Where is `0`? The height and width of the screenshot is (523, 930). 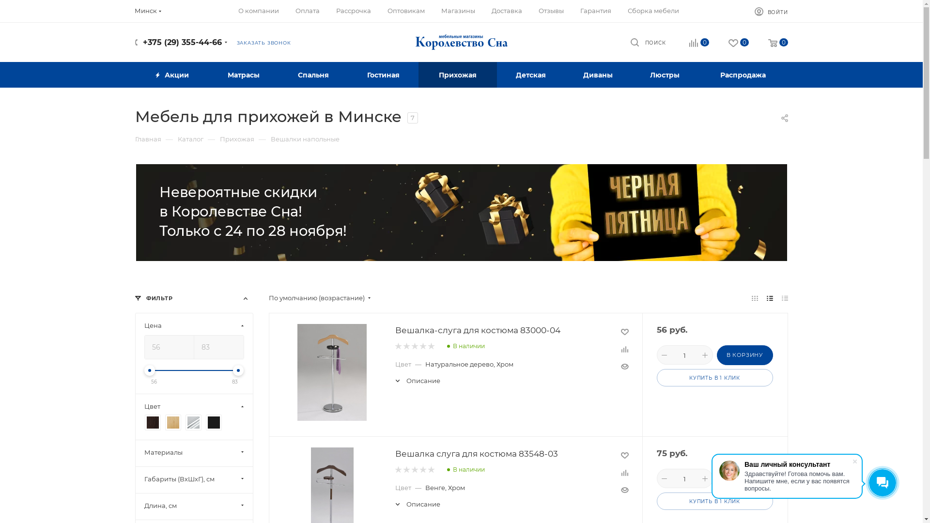 0 is located at coordinates (778, 44).